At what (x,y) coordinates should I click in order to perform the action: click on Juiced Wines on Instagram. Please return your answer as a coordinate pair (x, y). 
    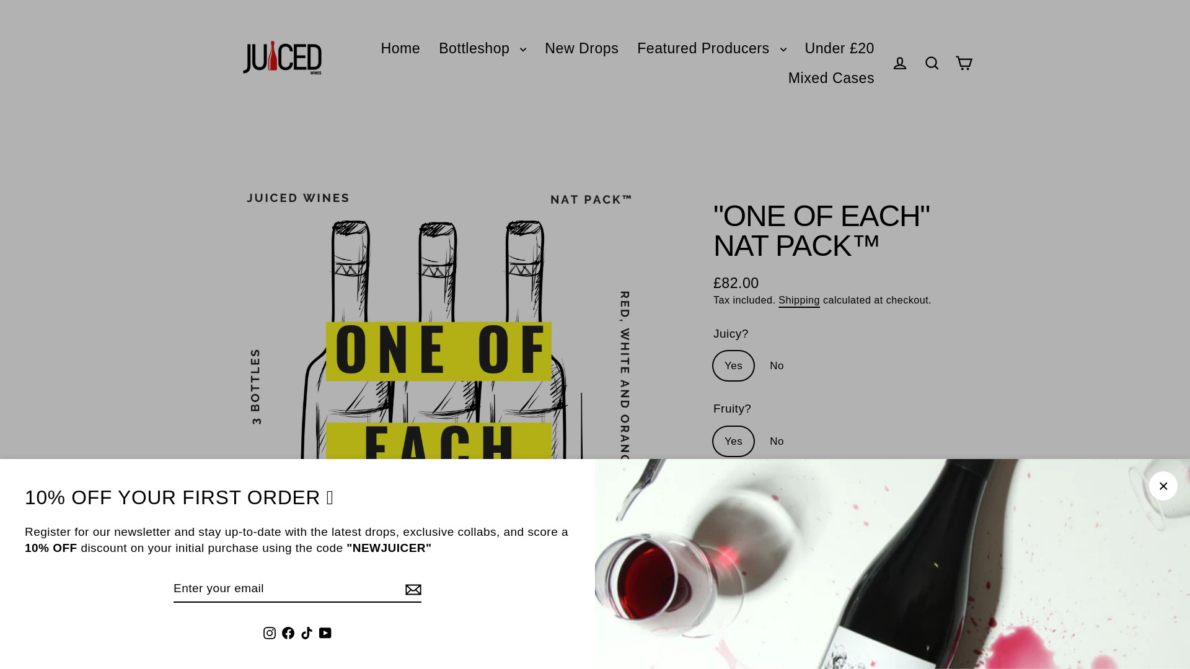
    Looking at the image, I should click on (269, 633).